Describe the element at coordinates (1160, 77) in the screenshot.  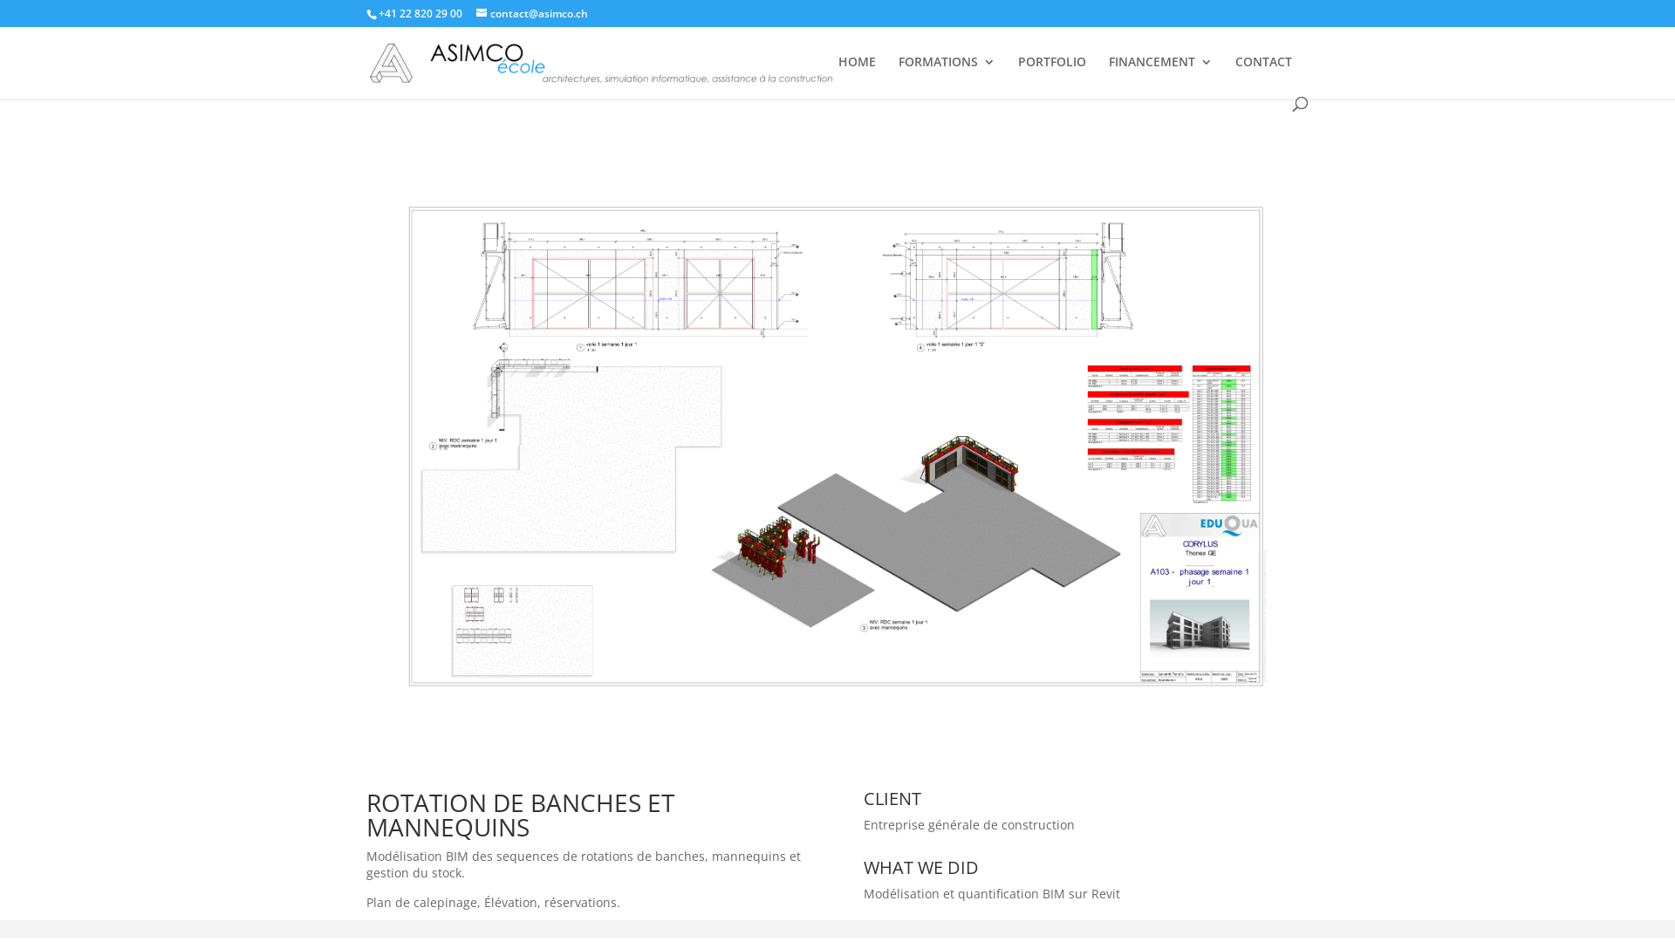
I see `FINANCEMENT` at that location.